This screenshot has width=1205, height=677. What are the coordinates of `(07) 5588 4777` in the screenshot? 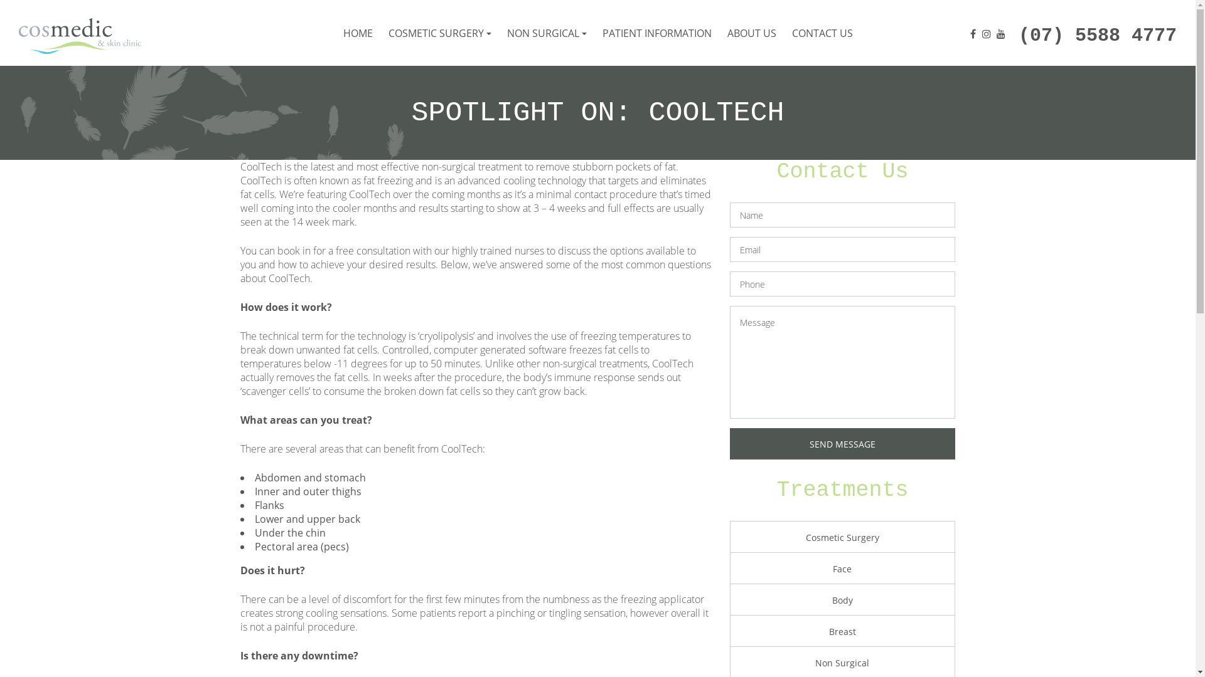 It's located at (1098, 38).